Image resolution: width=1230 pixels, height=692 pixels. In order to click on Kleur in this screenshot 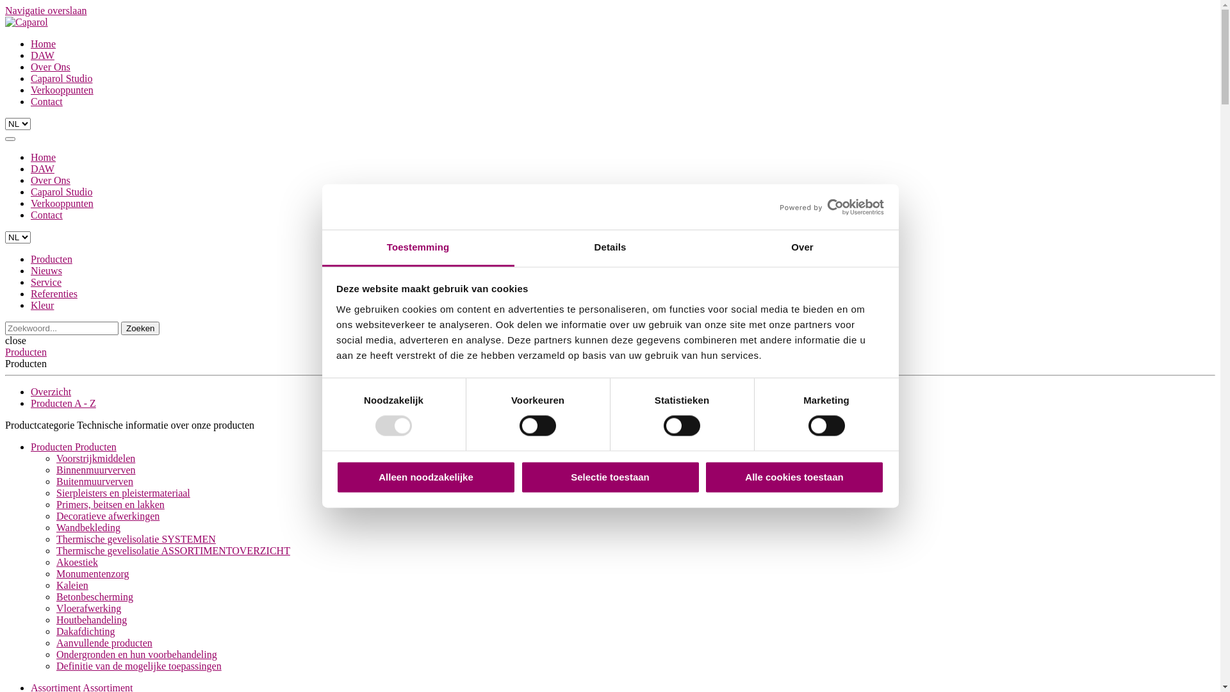, I will do `click(42, 305)`.